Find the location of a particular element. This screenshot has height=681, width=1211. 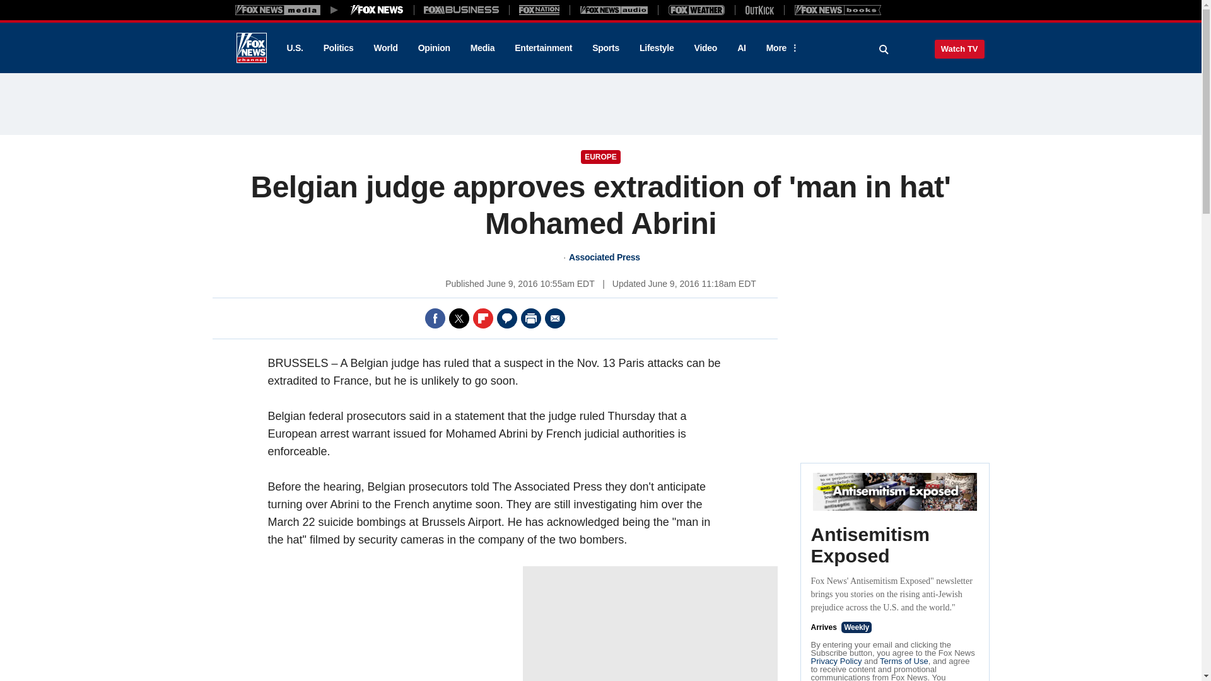

Fox News Media is located at coordinates (377, 9).